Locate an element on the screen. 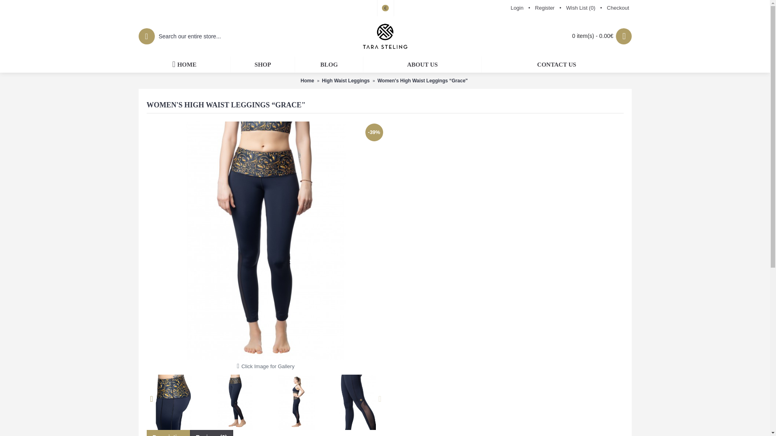  Register is located at coordinates (545, 8).